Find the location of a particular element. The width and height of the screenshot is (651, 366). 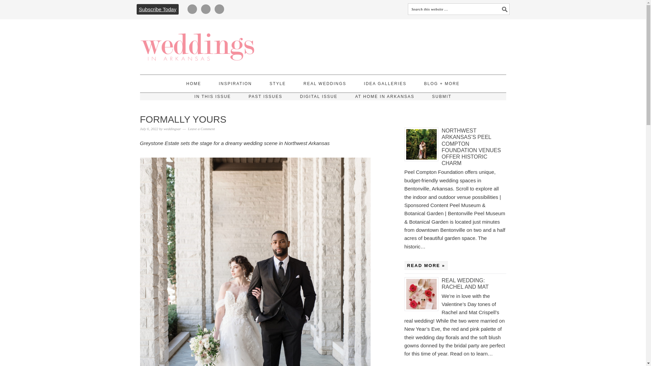

Subscribe Today is located at coordinates (157, 9).